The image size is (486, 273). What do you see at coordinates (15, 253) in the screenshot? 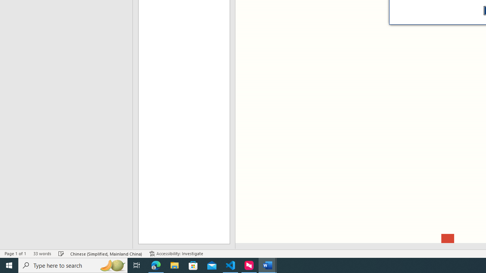
I see `Page Number Page 1 of 1` at bounding box center [15, 253].